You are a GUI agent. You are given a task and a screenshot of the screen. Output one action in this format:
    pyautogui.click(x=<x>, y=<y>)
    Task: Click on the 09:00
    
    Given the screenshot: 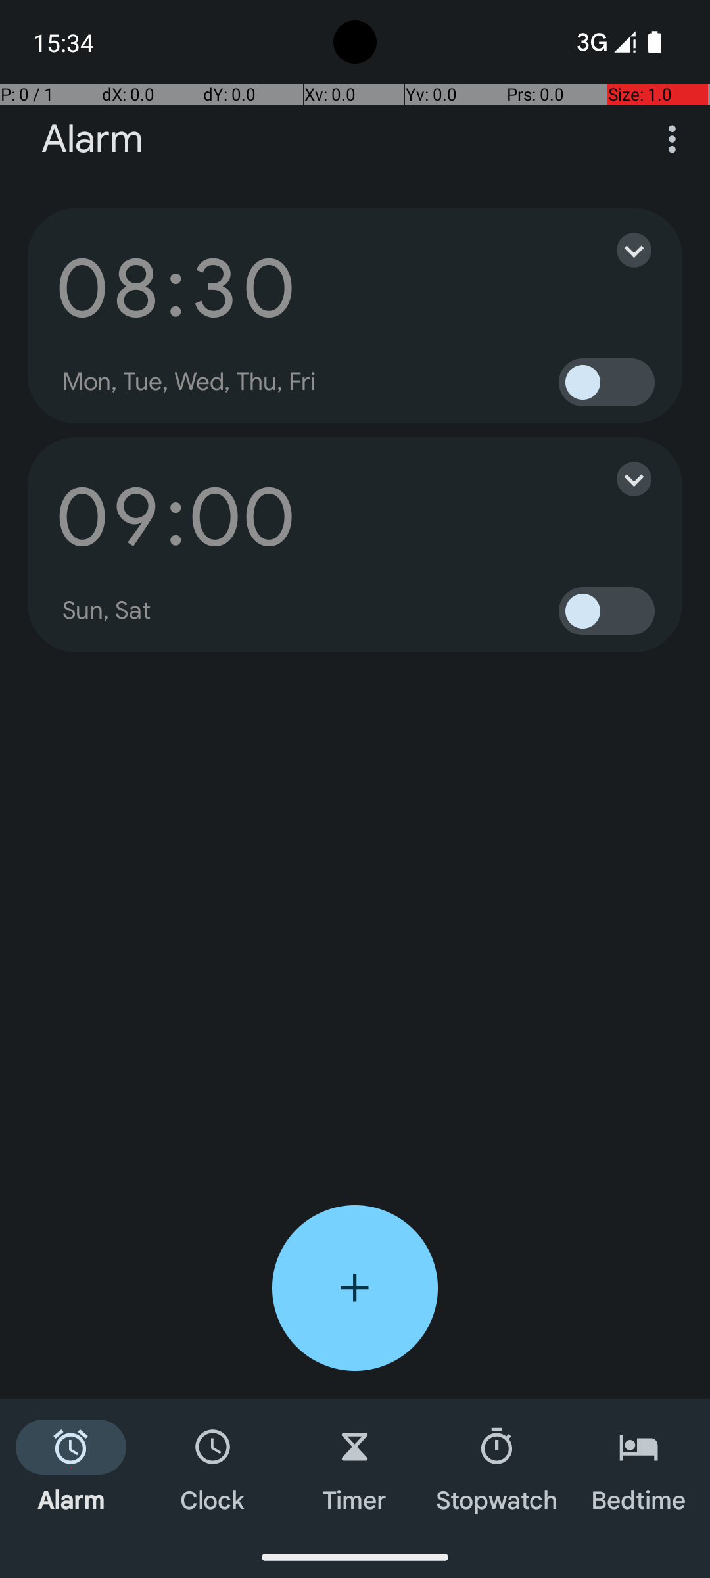 What is the action you would take?
    pyautogui.click(x=176, y=517)
    